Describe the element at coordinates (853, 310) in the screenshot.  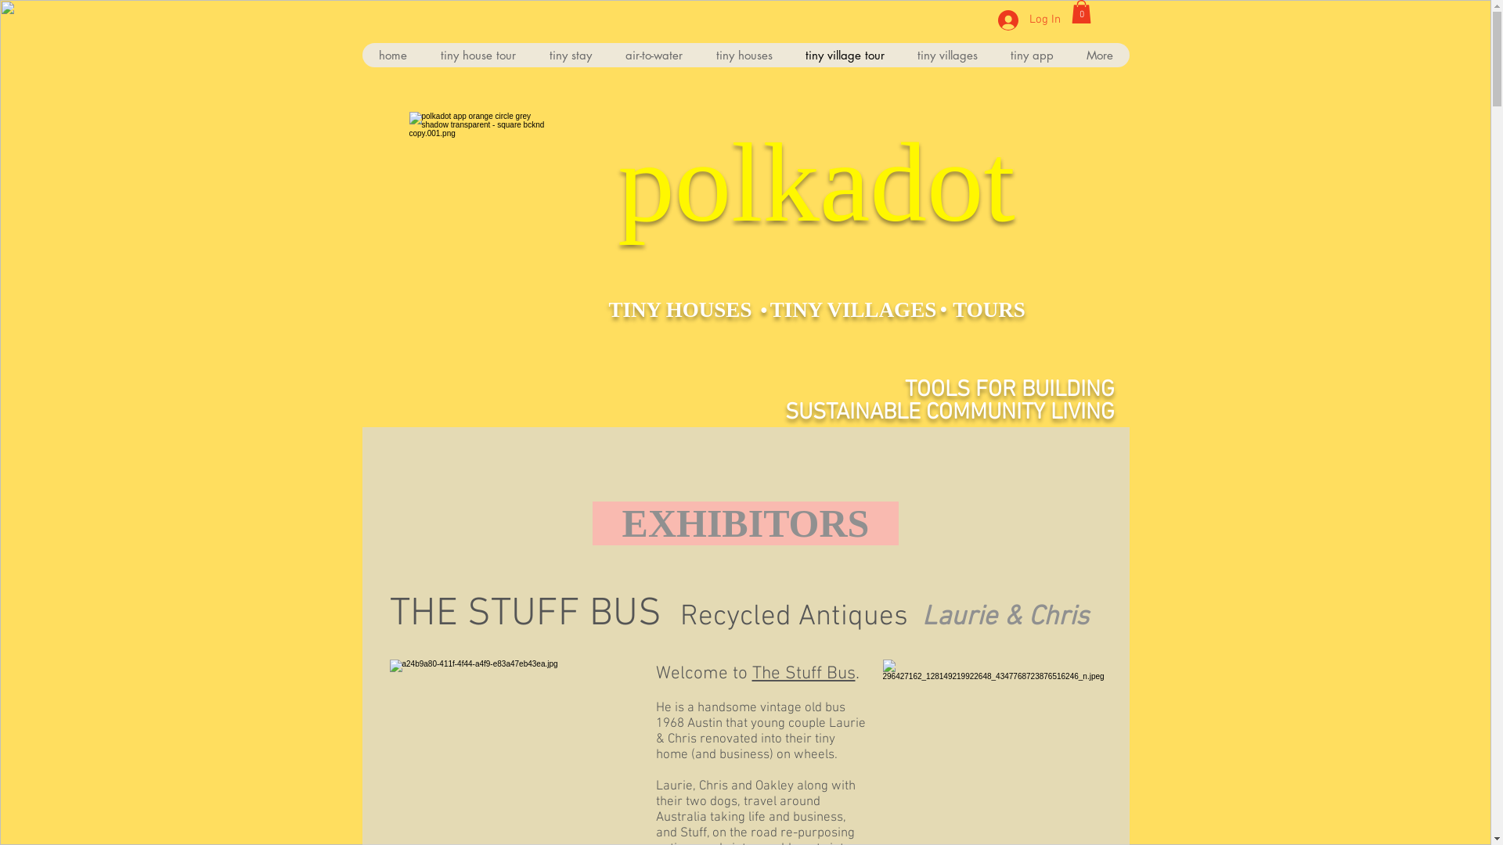
I see `TINY VILLAGES` at that location.